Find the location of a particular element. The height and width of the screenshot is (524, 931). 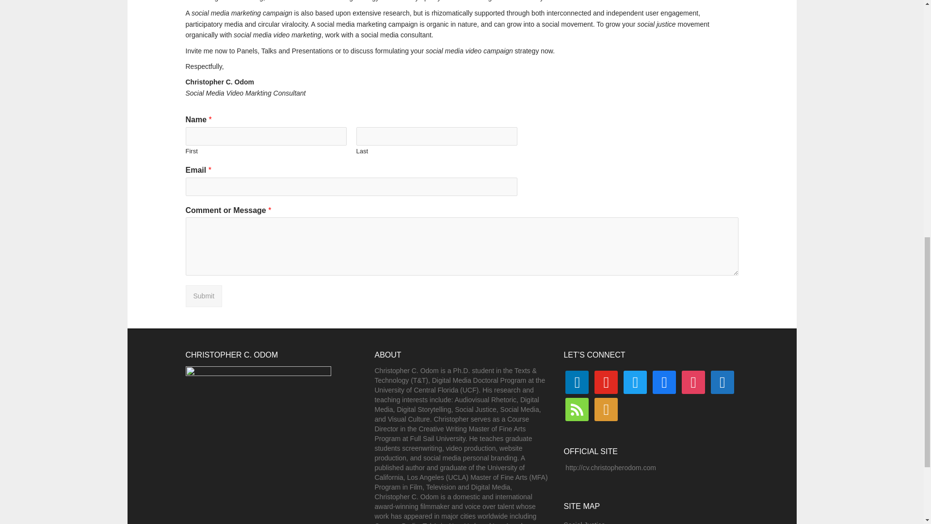

Default Label is located at coordinates (722, 381).